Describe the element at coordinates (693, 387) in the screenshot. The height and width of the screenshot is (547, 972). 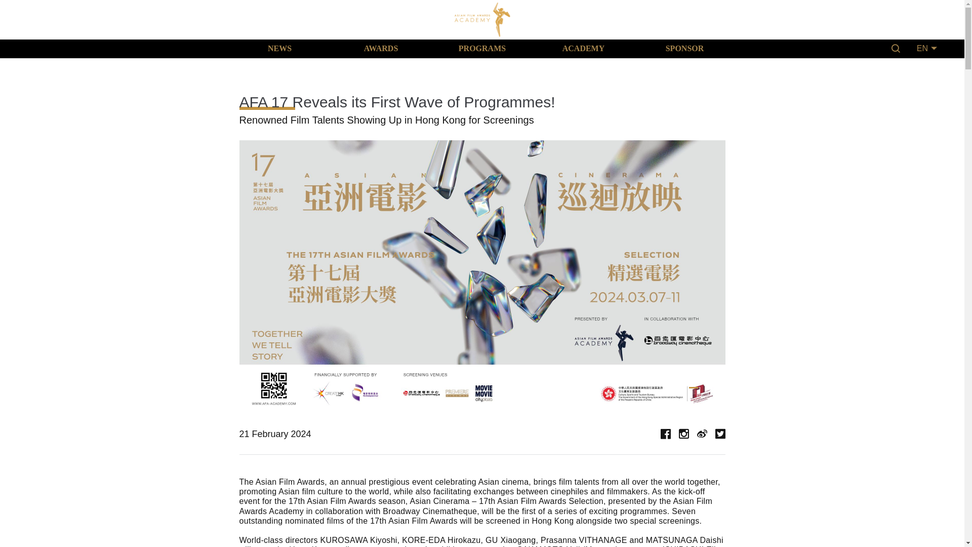
I see `1` at that location.